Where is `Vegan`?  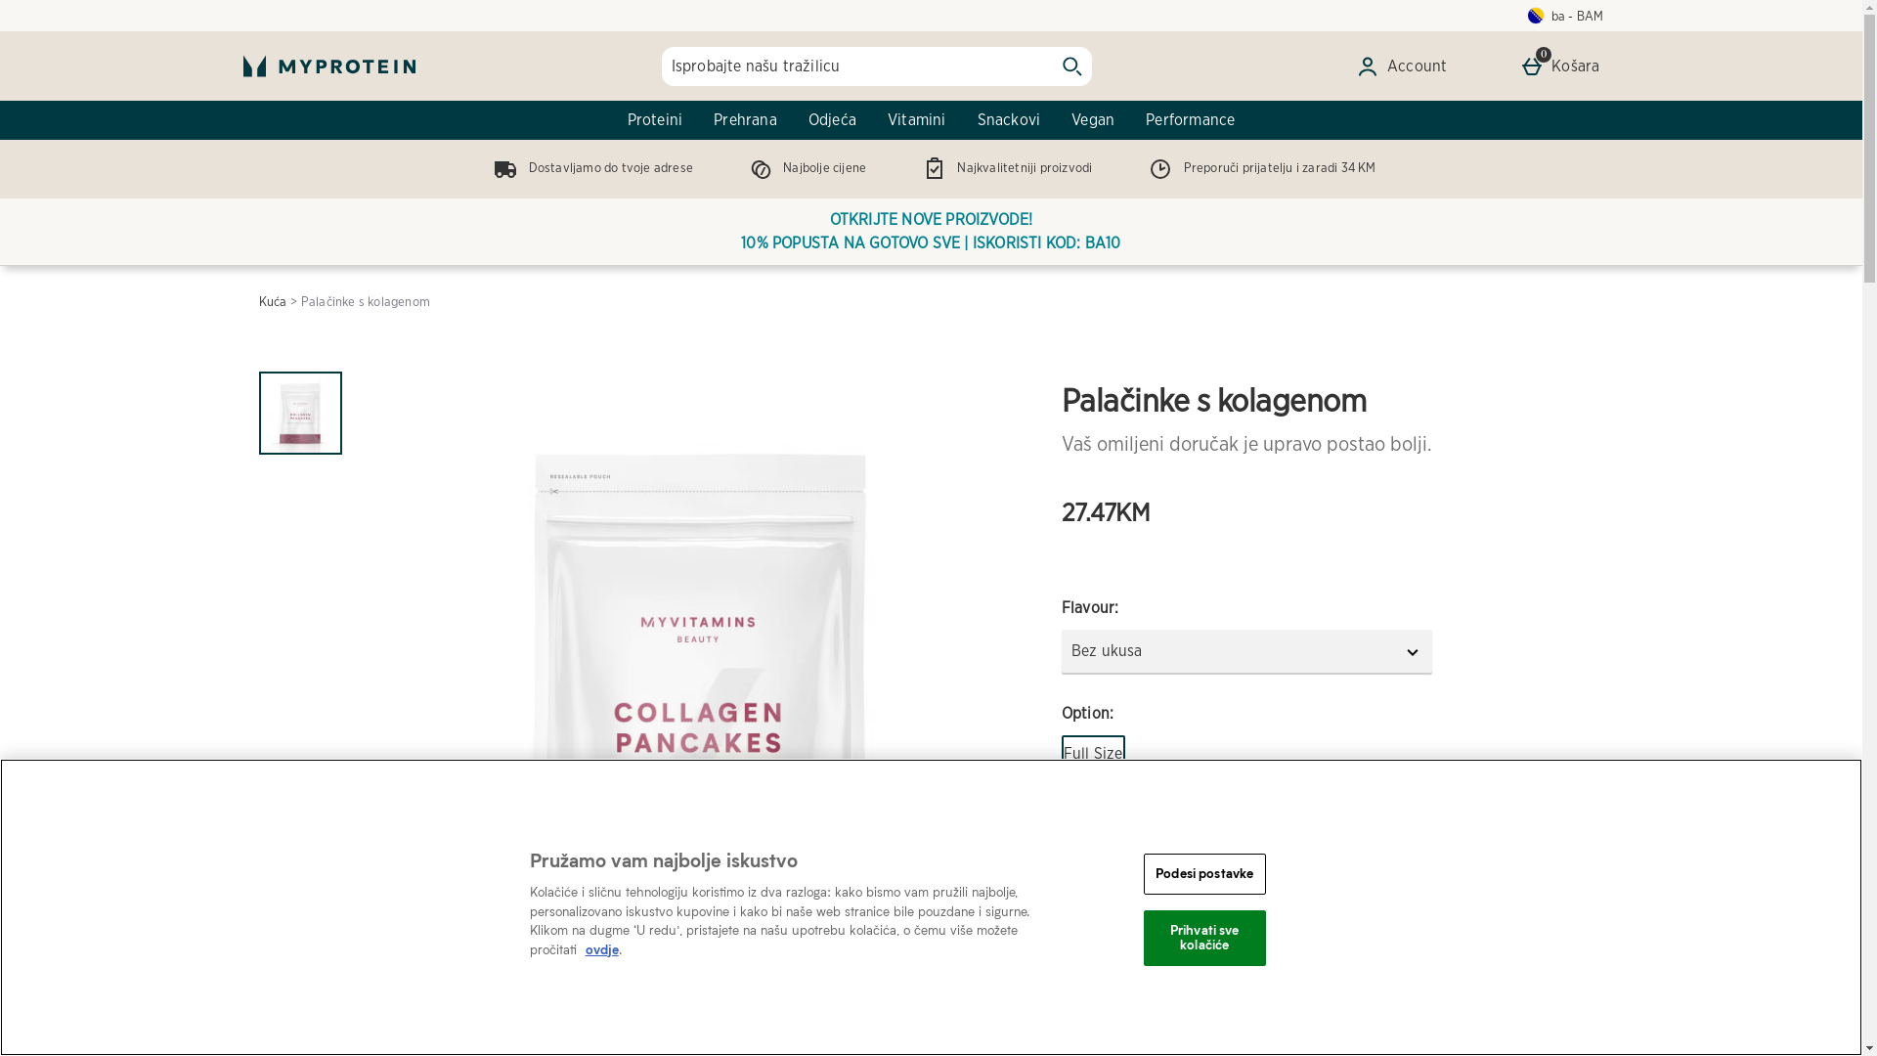 Vegan is located at coordinates (1093, 120).